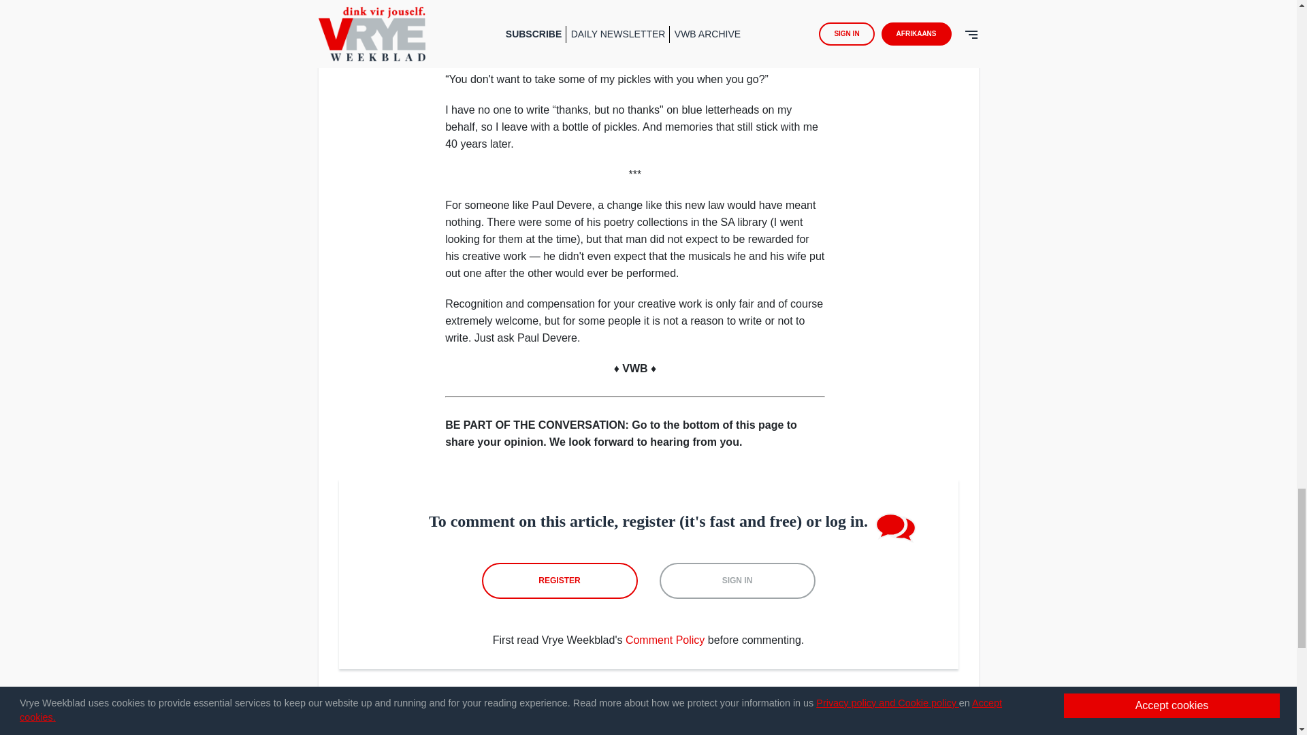 This screenshot has width=1307, height=735. I want to click on Landmines on the road to a coalition government, so click(391, 723).